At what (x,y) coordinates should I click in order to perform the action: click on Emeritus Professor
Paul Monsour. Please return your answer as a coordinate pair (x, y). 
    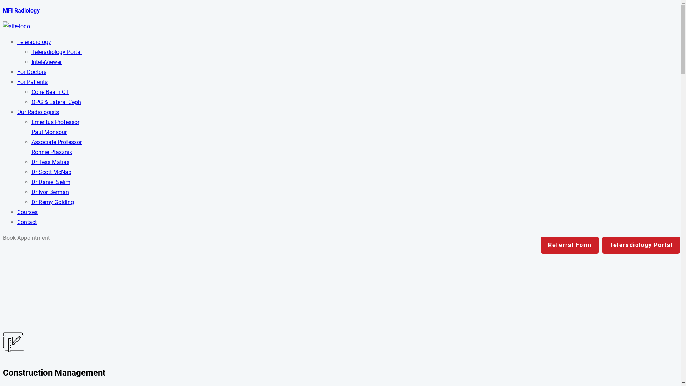
    Looking at the image, I should click on (55, 127).